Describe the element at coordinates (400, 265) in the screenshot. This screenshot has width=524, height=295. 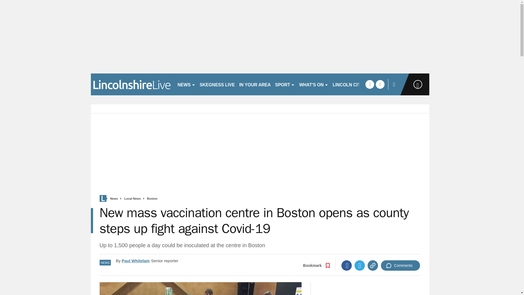
I see `Comments` at that location.